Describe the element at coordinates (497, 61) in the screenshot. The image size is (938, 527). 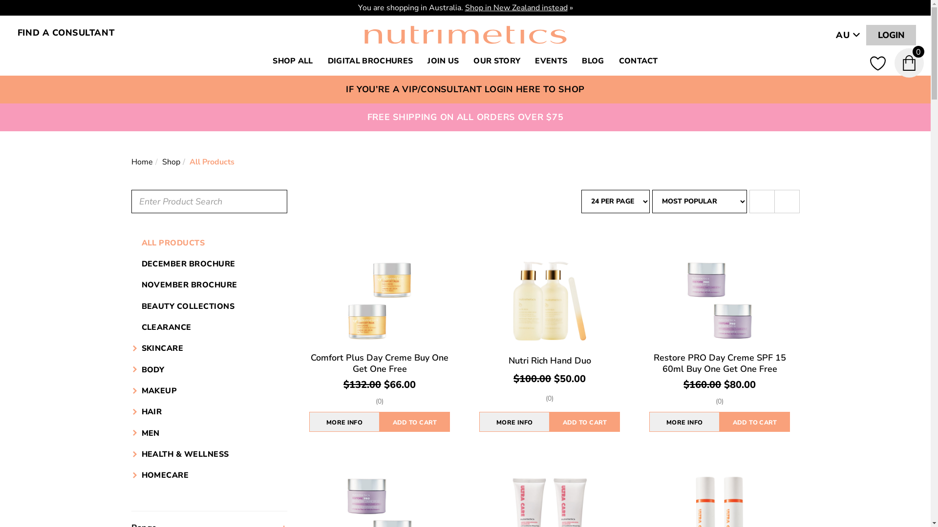
I see `OUR STORY` at that location.